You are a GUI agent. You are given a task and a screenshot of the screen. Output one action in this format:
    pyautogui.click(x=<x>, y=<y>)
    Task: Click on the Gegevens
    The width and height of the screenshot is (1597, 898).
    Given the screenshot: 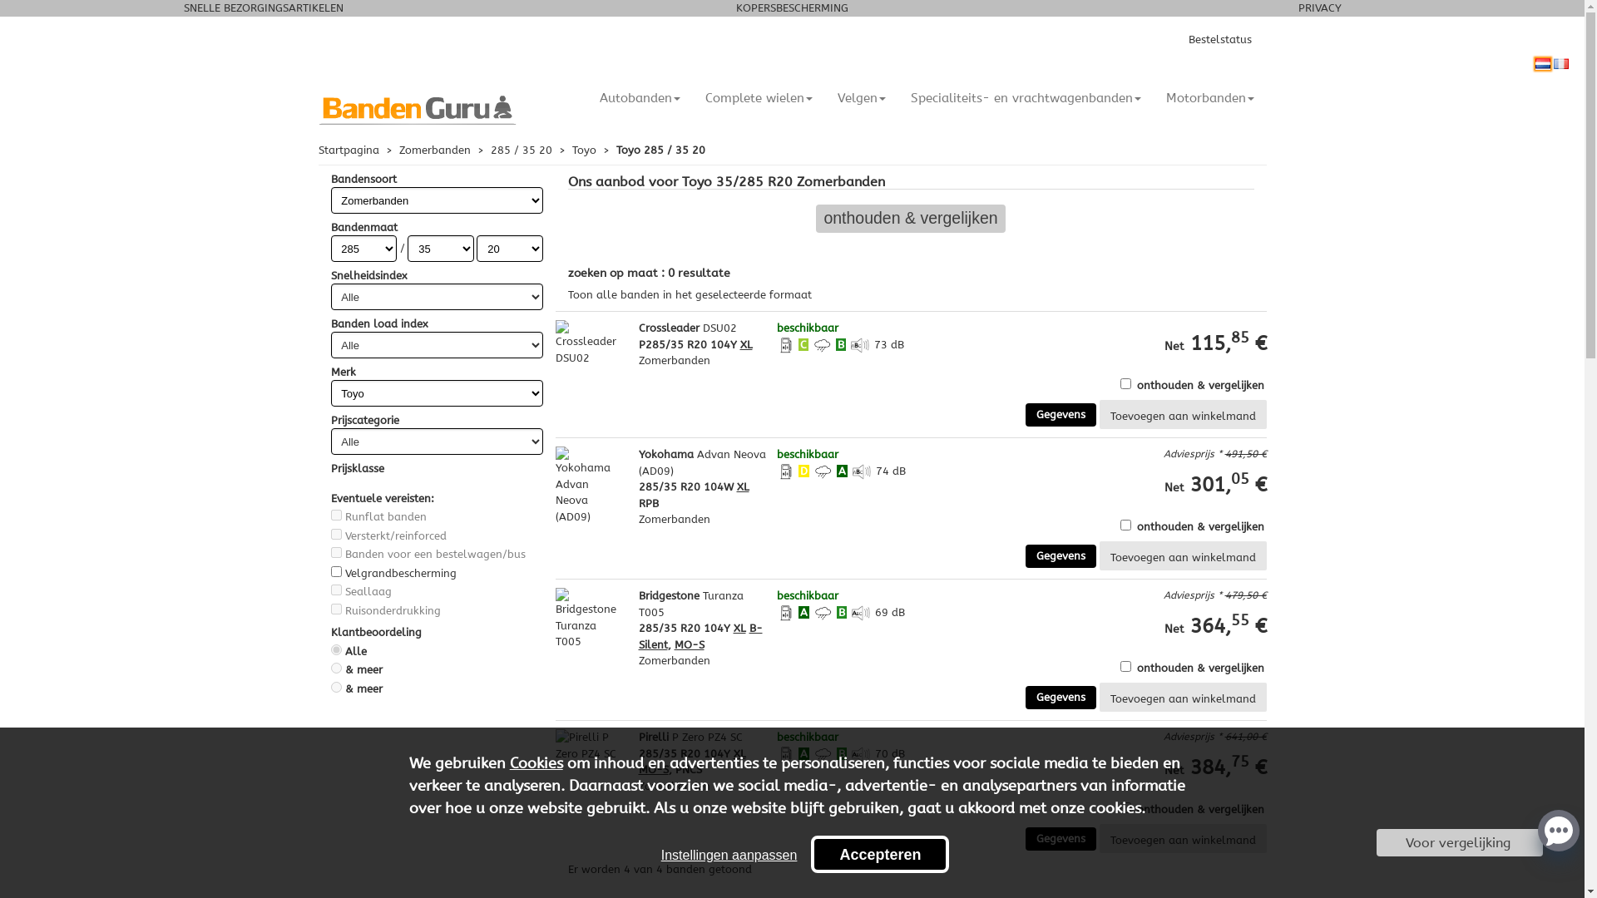 What is the action you would take?
    pyautogui.click(x=1060, y=839)
    